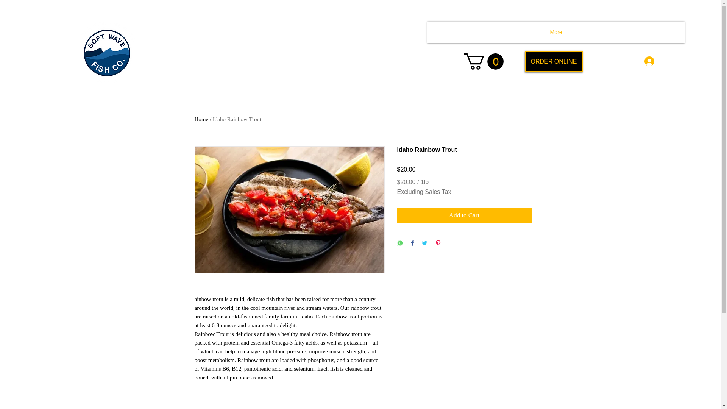  What do you see at coordinates (554, 62) in the screenshot?
I see `ORDER ONLINE` at bounding box center [554, 62].